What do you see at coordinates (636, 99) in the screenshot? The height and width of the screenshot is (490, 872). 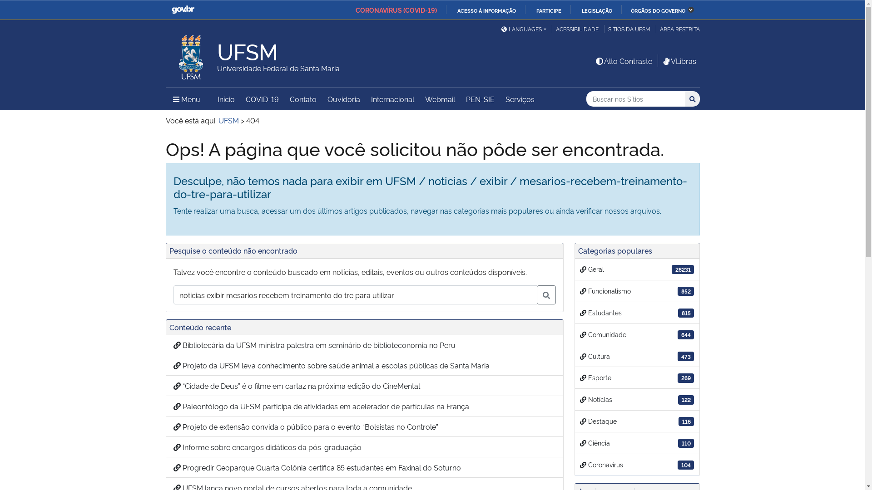 I see `Pesquisar por:` at bounding box center [636, 99].